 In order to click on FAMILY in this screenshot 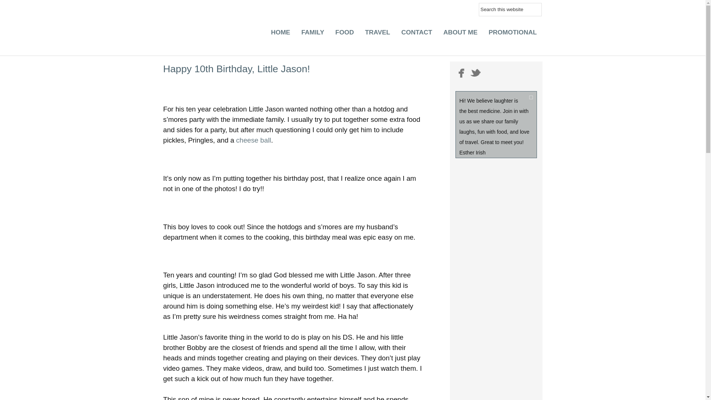, I will do `click(313, 34)`.